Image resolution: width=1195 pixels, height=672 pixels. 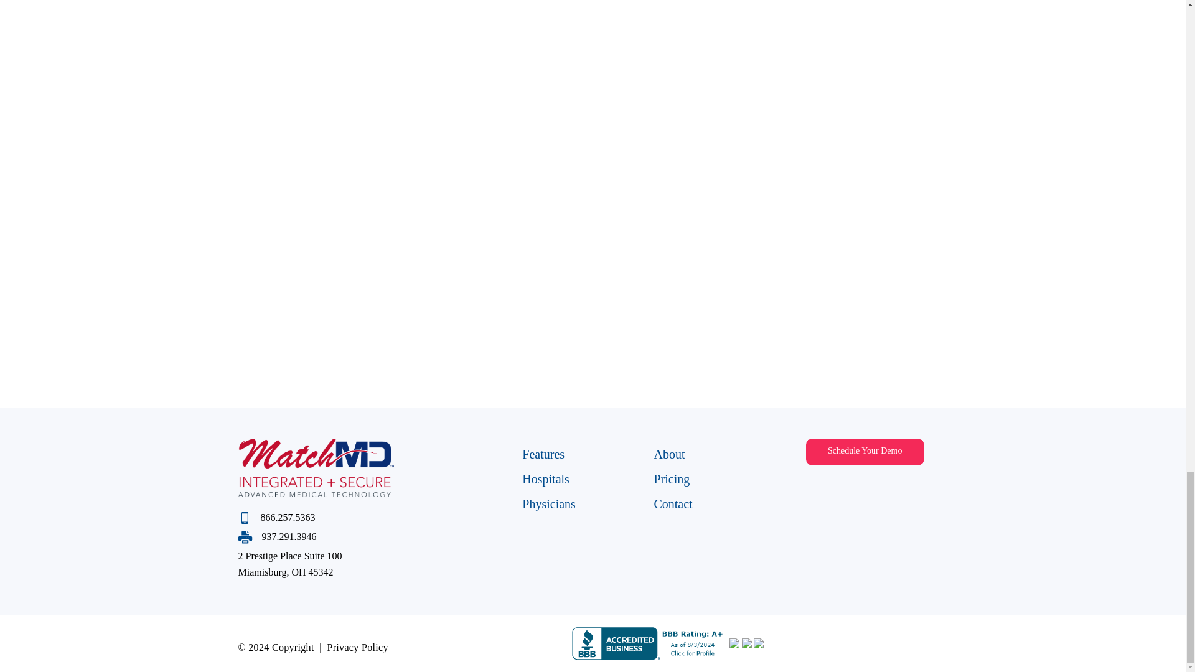 What do you see at coordinates (888, 487) in the screenshot?
I see `Hospitals` at bounding box center [888, 487].